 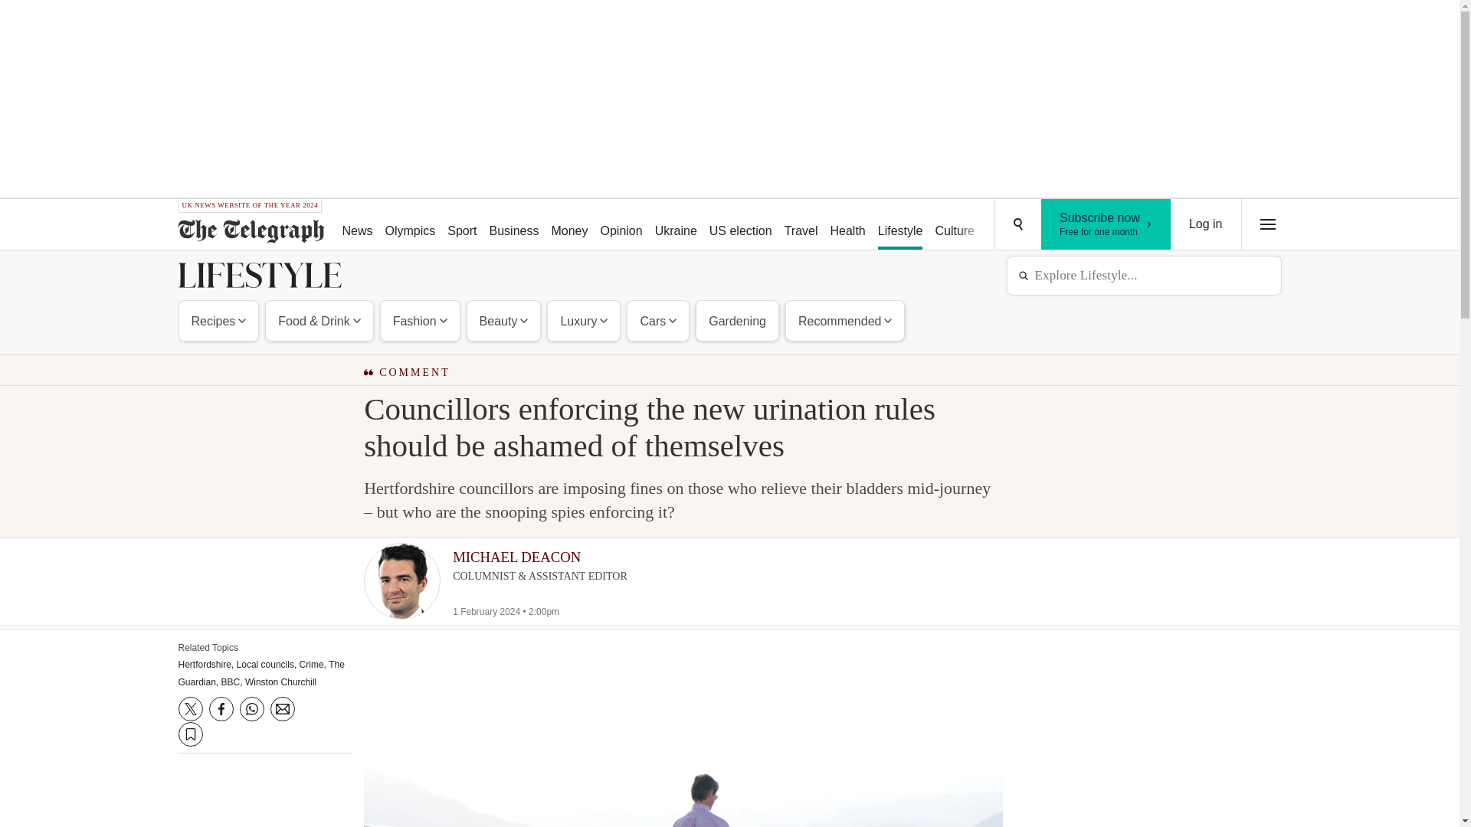 I want to click on Podcasts, so click(x=1066, y=225).